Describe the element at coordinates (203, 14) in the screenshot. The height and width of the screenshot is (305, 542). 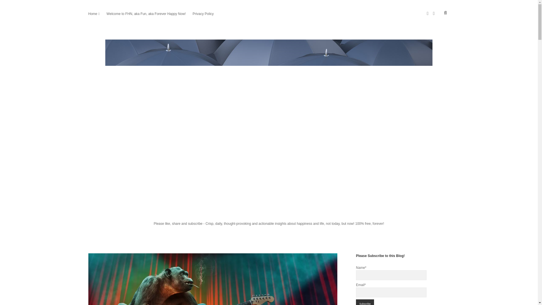
I see `Privacy Policy` at that location.